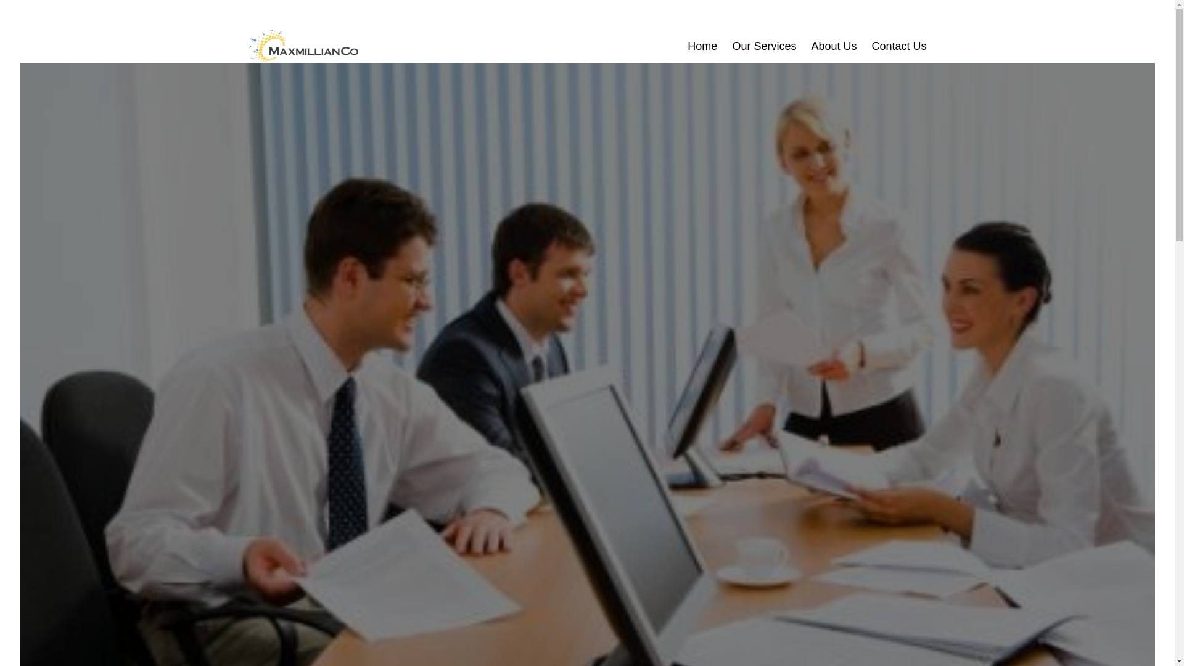  Describe the element at coordinates (899, 47) in the screenshot. I see `Contact Us` at that location.